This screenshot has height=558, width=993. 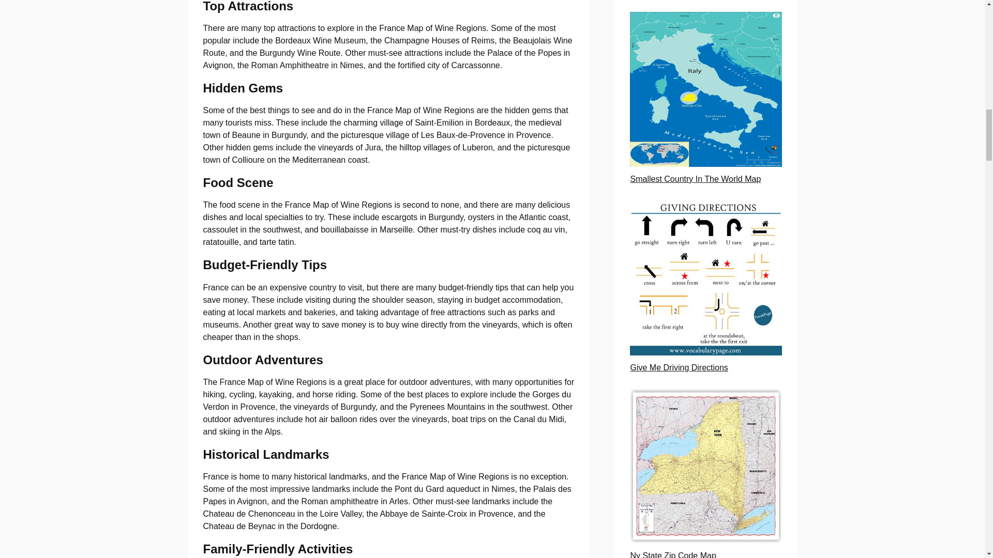 What do you see at coordinates (672, 555) in the screenshot?
I see `Ny State Zip Code Map` at bounding box center [672, 555].